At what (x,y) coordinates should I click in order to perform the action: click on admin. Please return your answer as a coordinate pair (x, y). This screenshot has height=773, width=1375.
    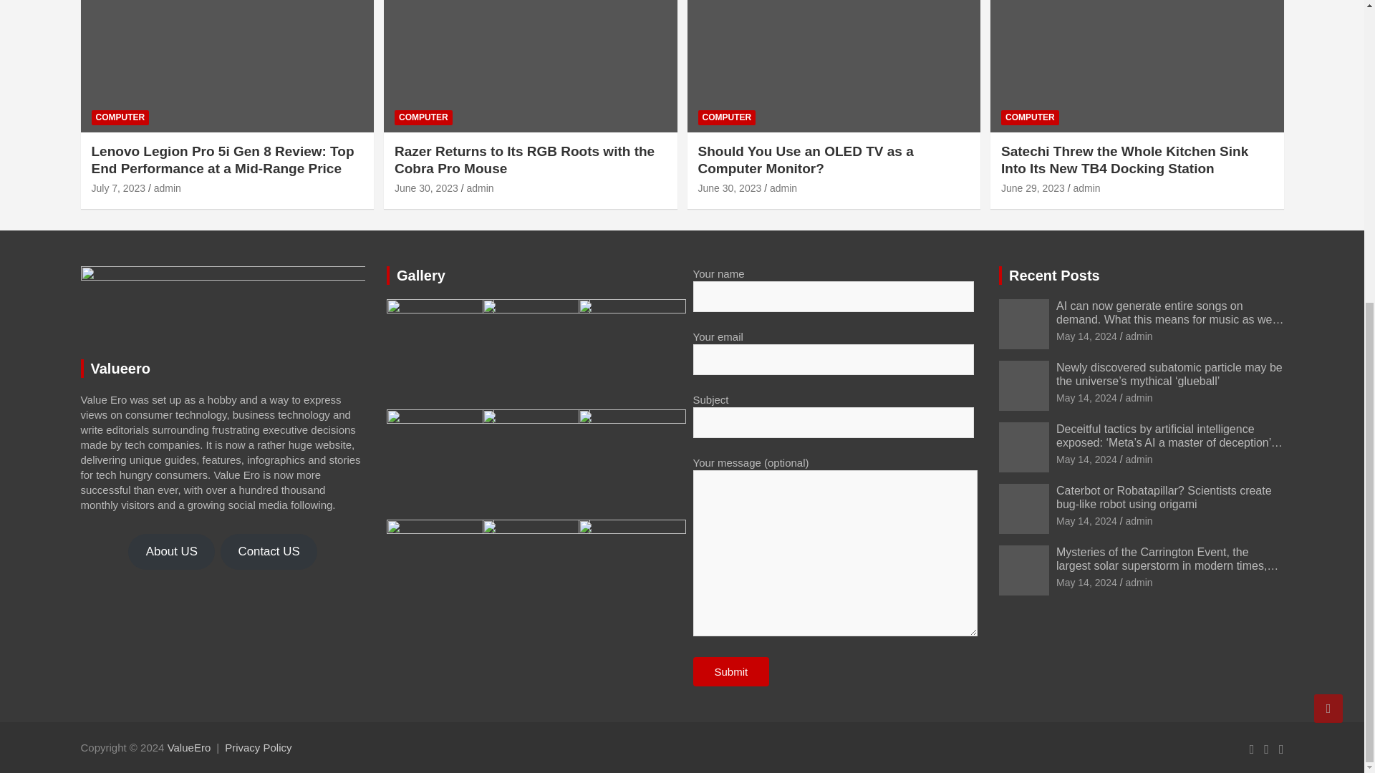
    Looking at the image, I should click on (783, 188).